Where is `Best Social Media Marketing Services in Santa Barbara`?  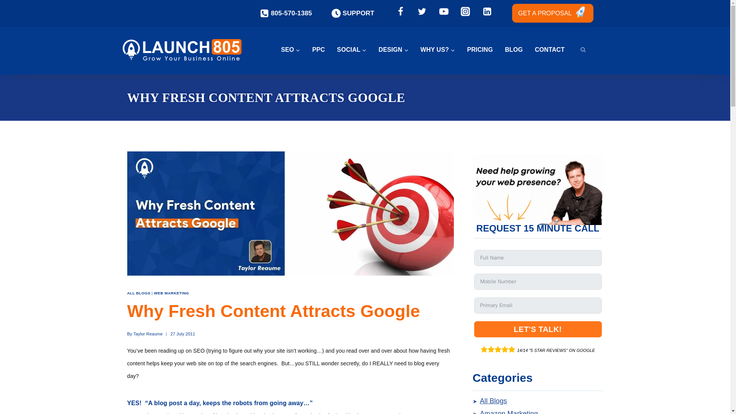
Best Social Media Marketing Services in Santa Barbara is located at coordinates (356, 49).